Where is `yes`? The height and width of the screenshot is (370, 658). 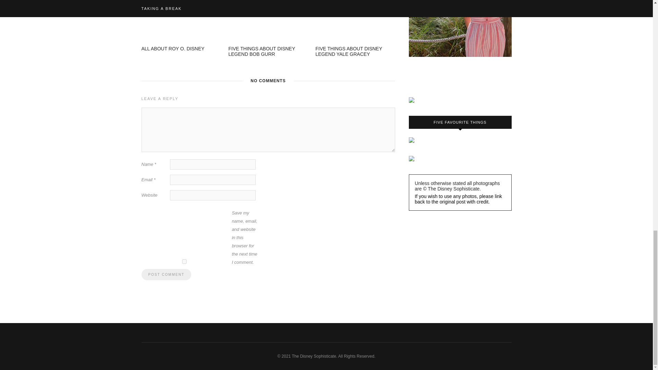 yes is located at coordinates (184, 262).